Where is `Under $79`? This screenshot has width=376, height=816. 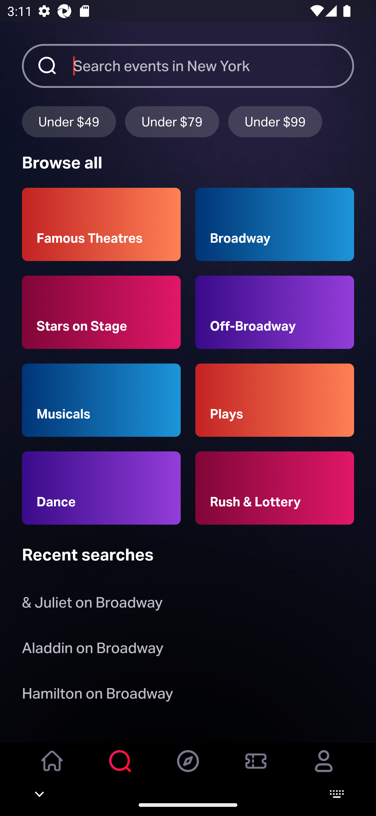 Under $79 is located at coordinates (172, 121).